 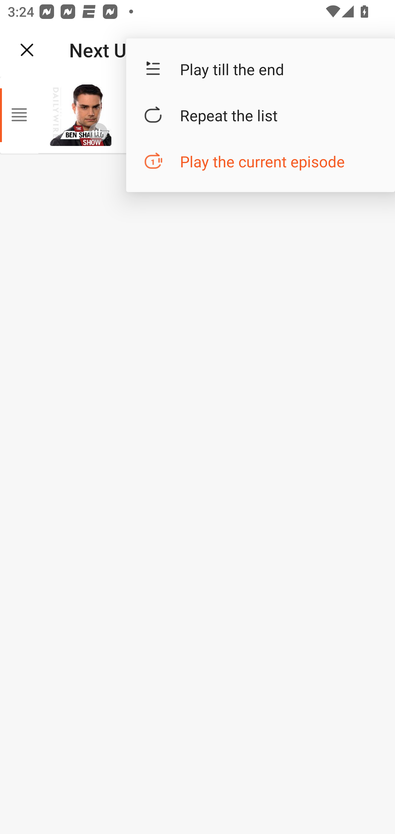 What do you see at coordinates (261, 115) in the screenshot?
I see `Repeat the list` at bounding box center [261, 115].